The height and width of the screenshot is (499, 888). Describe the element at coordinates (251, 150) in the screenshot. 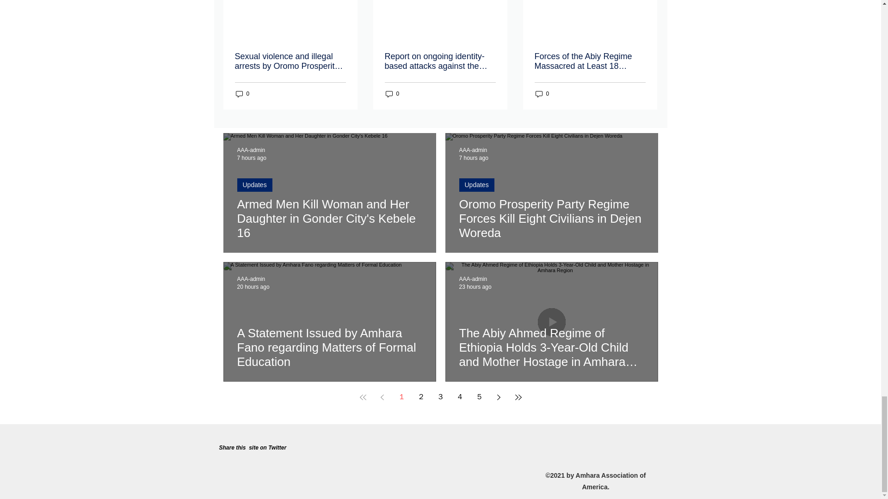

I see `AAA-admin` at that location.